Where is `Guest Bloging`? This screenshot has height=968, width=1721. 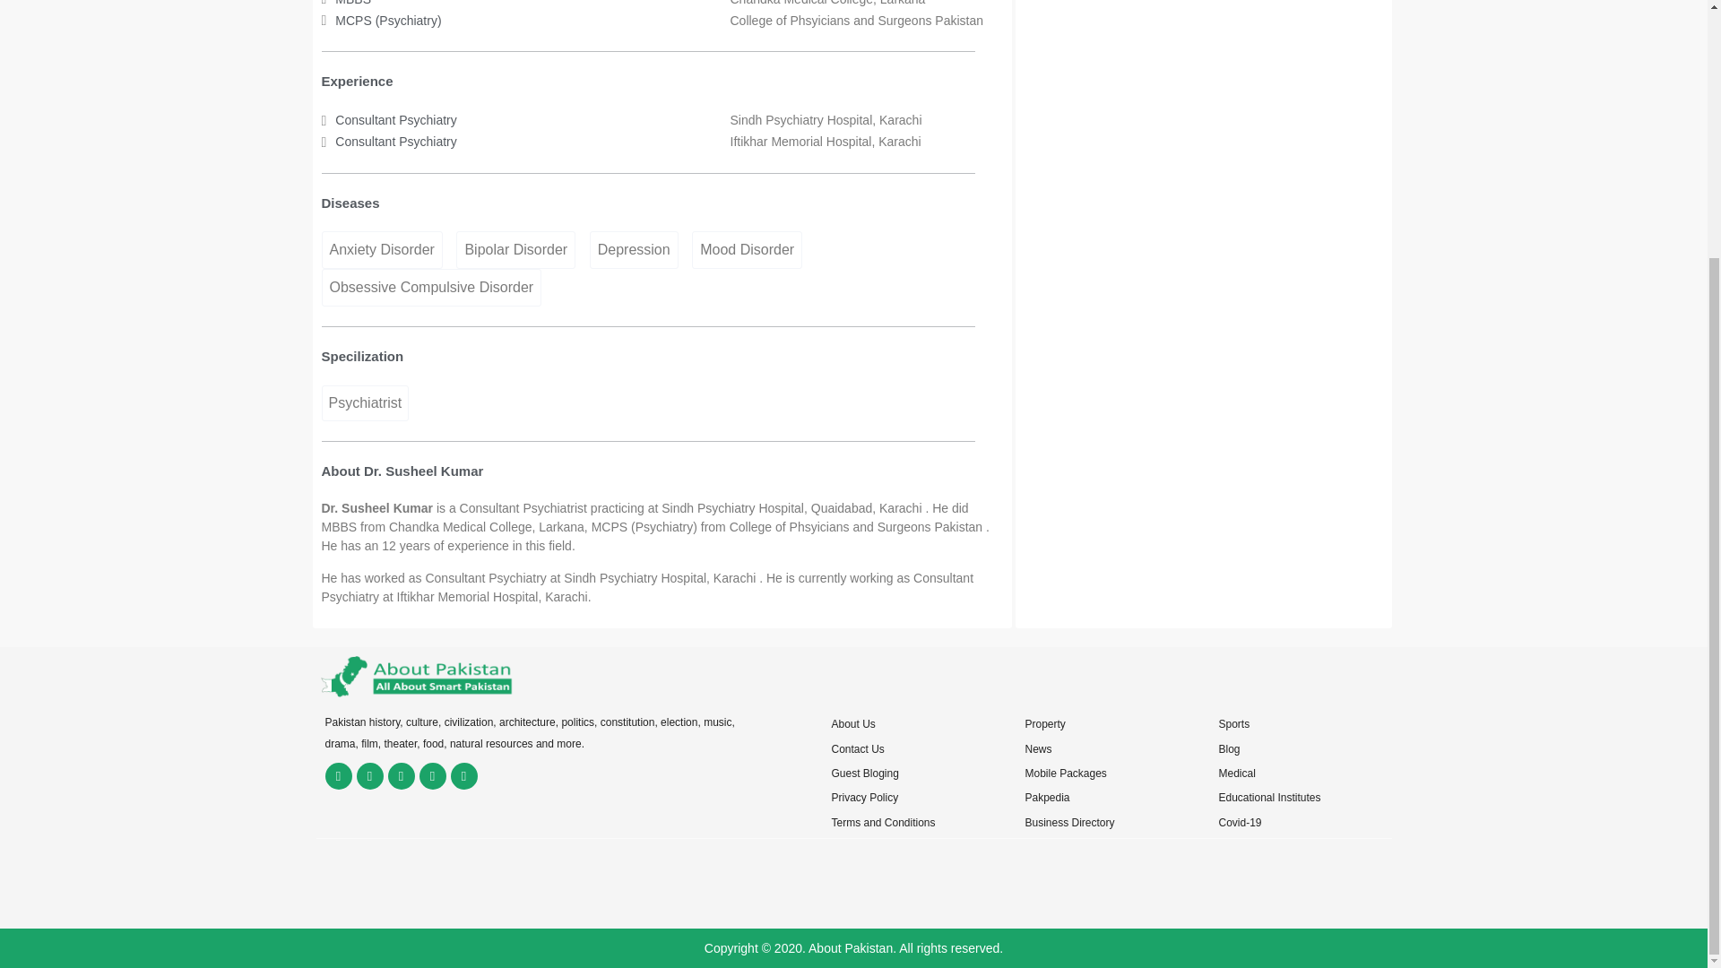 Guest Bloging is located at coordinates (864, 774).